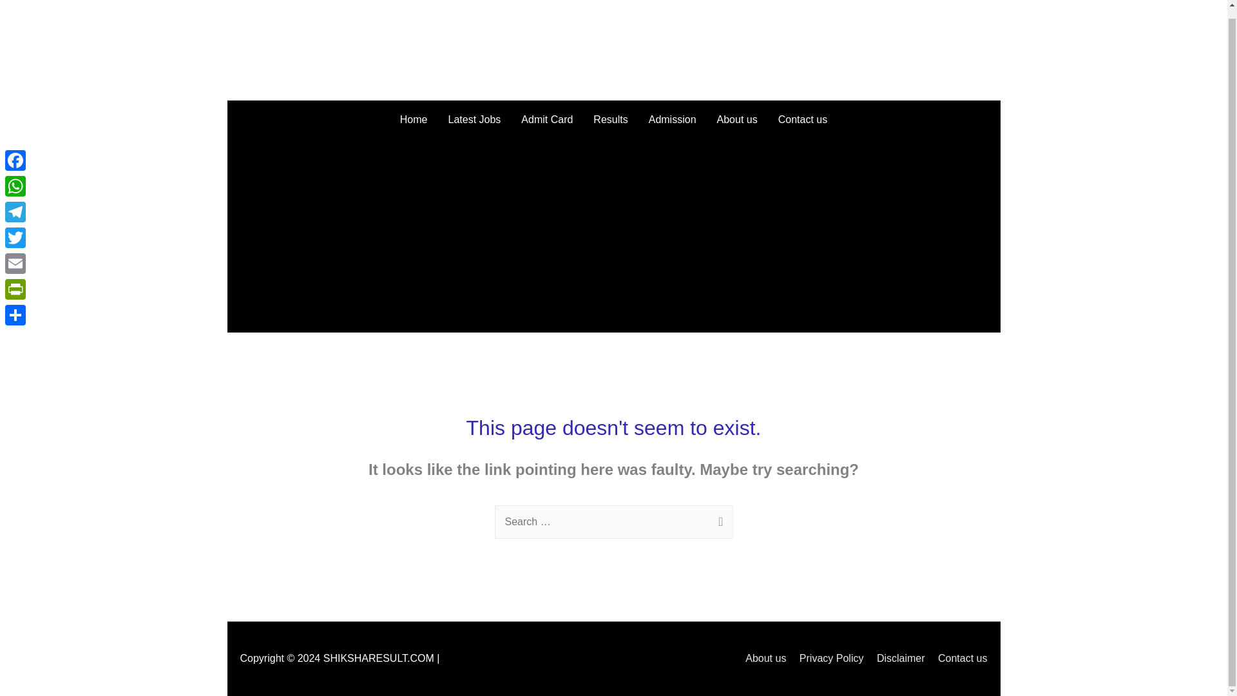 Image resolution: width=1237 pixels, height=696 pixels. I want to click on Contact us, so click(803, 120).